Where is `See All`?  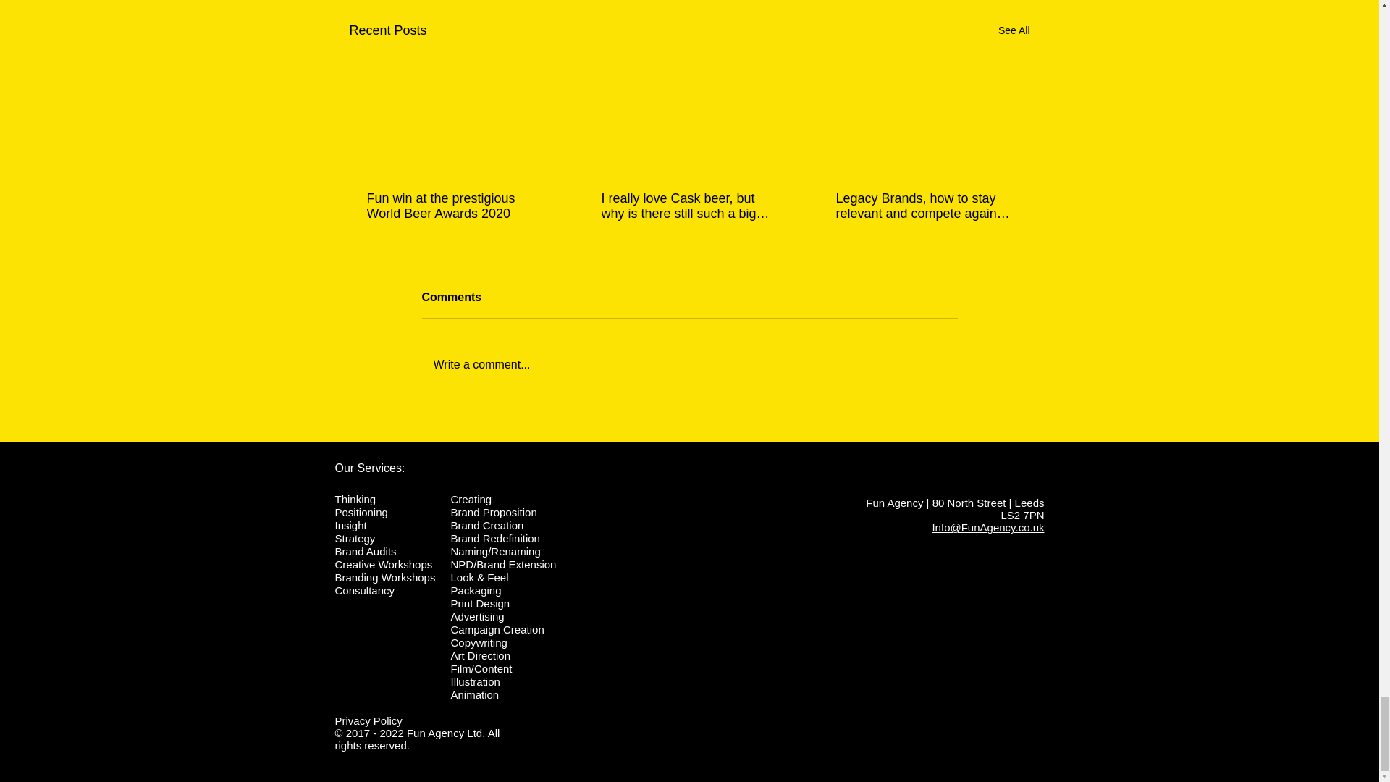
See All is located at coordinates (1014, 30).